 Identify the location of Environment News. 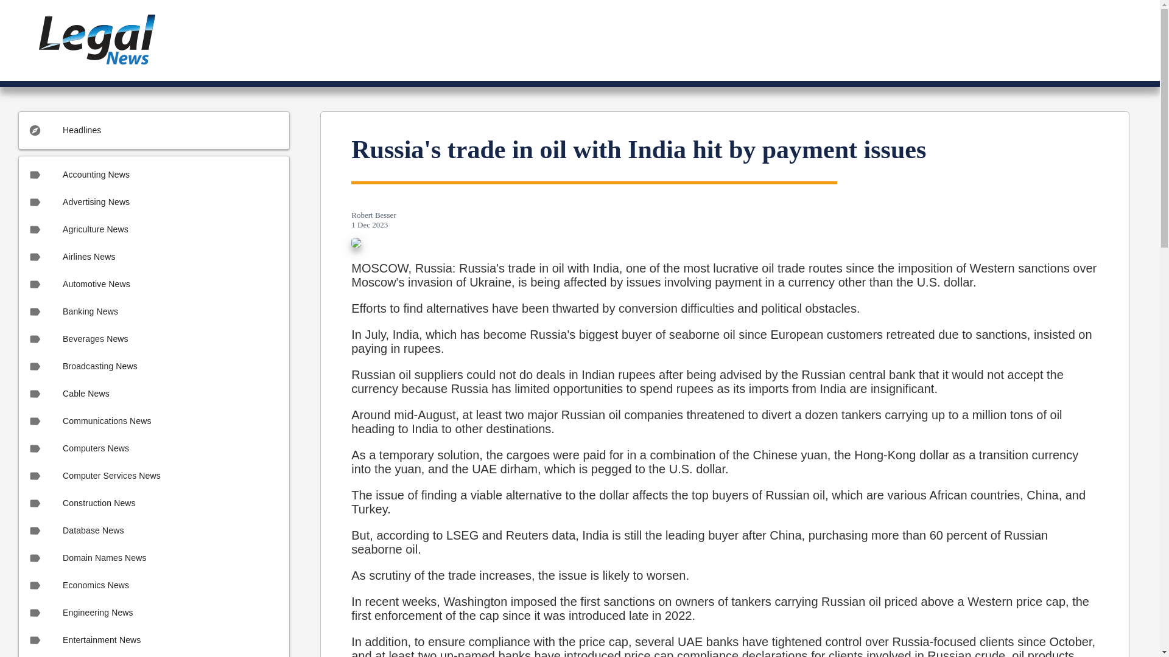
(153, 655).